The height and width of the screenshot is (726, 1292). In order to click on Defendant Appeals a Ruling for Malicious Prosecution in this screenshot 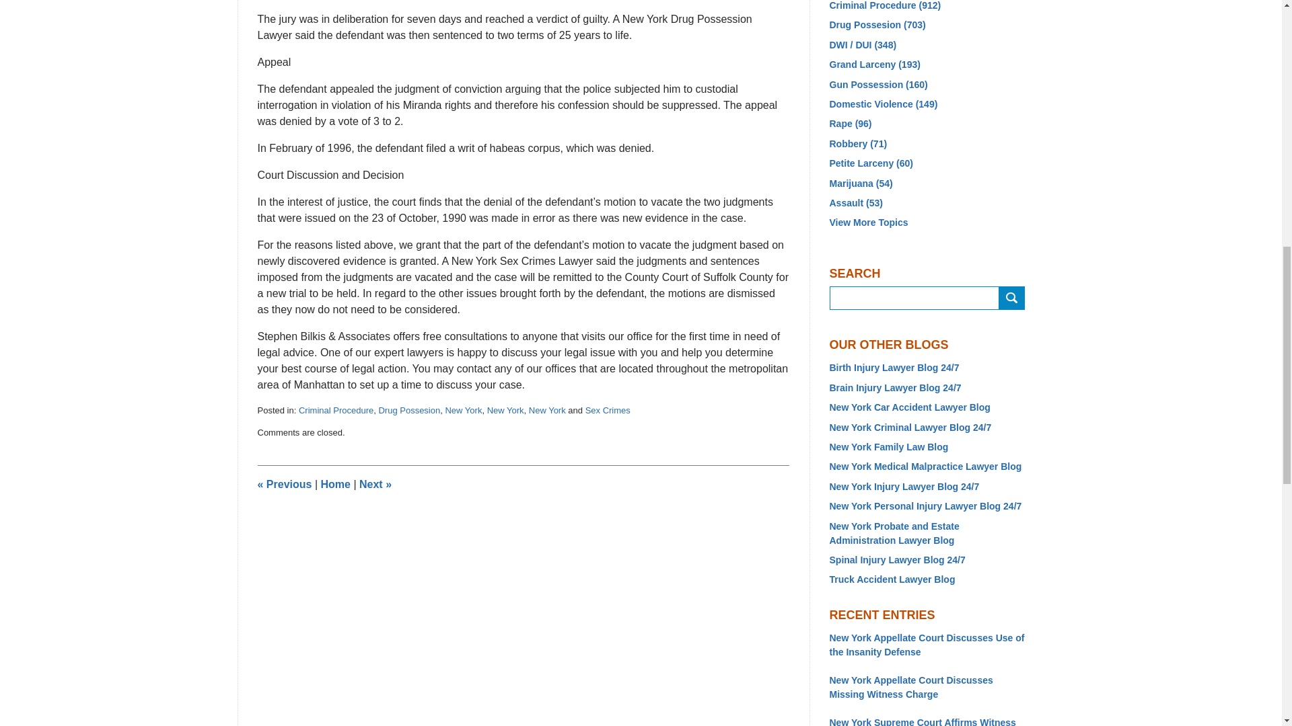, I will do `click(284, 484)`.